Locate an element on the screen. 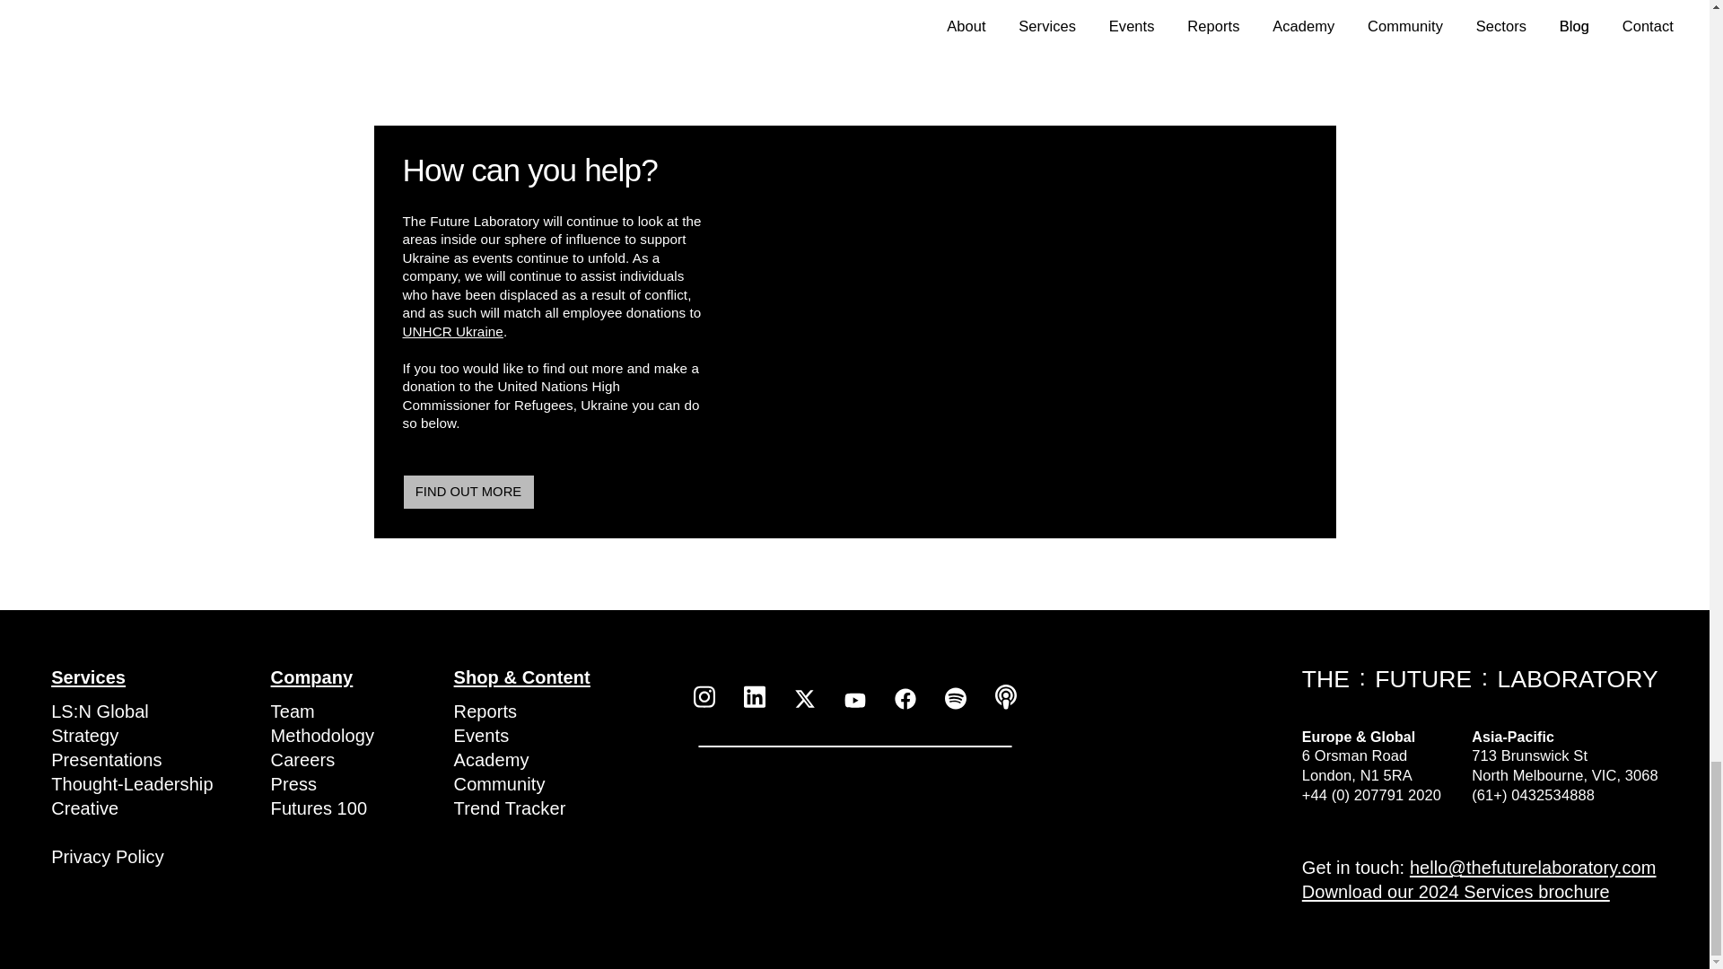  LS:N Global is located at coordinates (100, 711).